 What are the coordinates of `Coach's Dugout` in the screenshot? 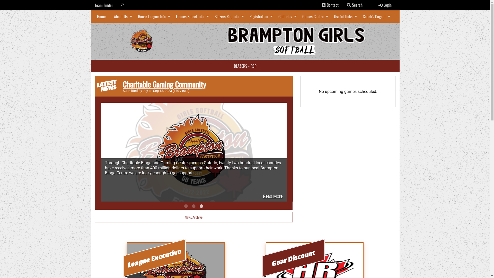 It's located at (375, 16).